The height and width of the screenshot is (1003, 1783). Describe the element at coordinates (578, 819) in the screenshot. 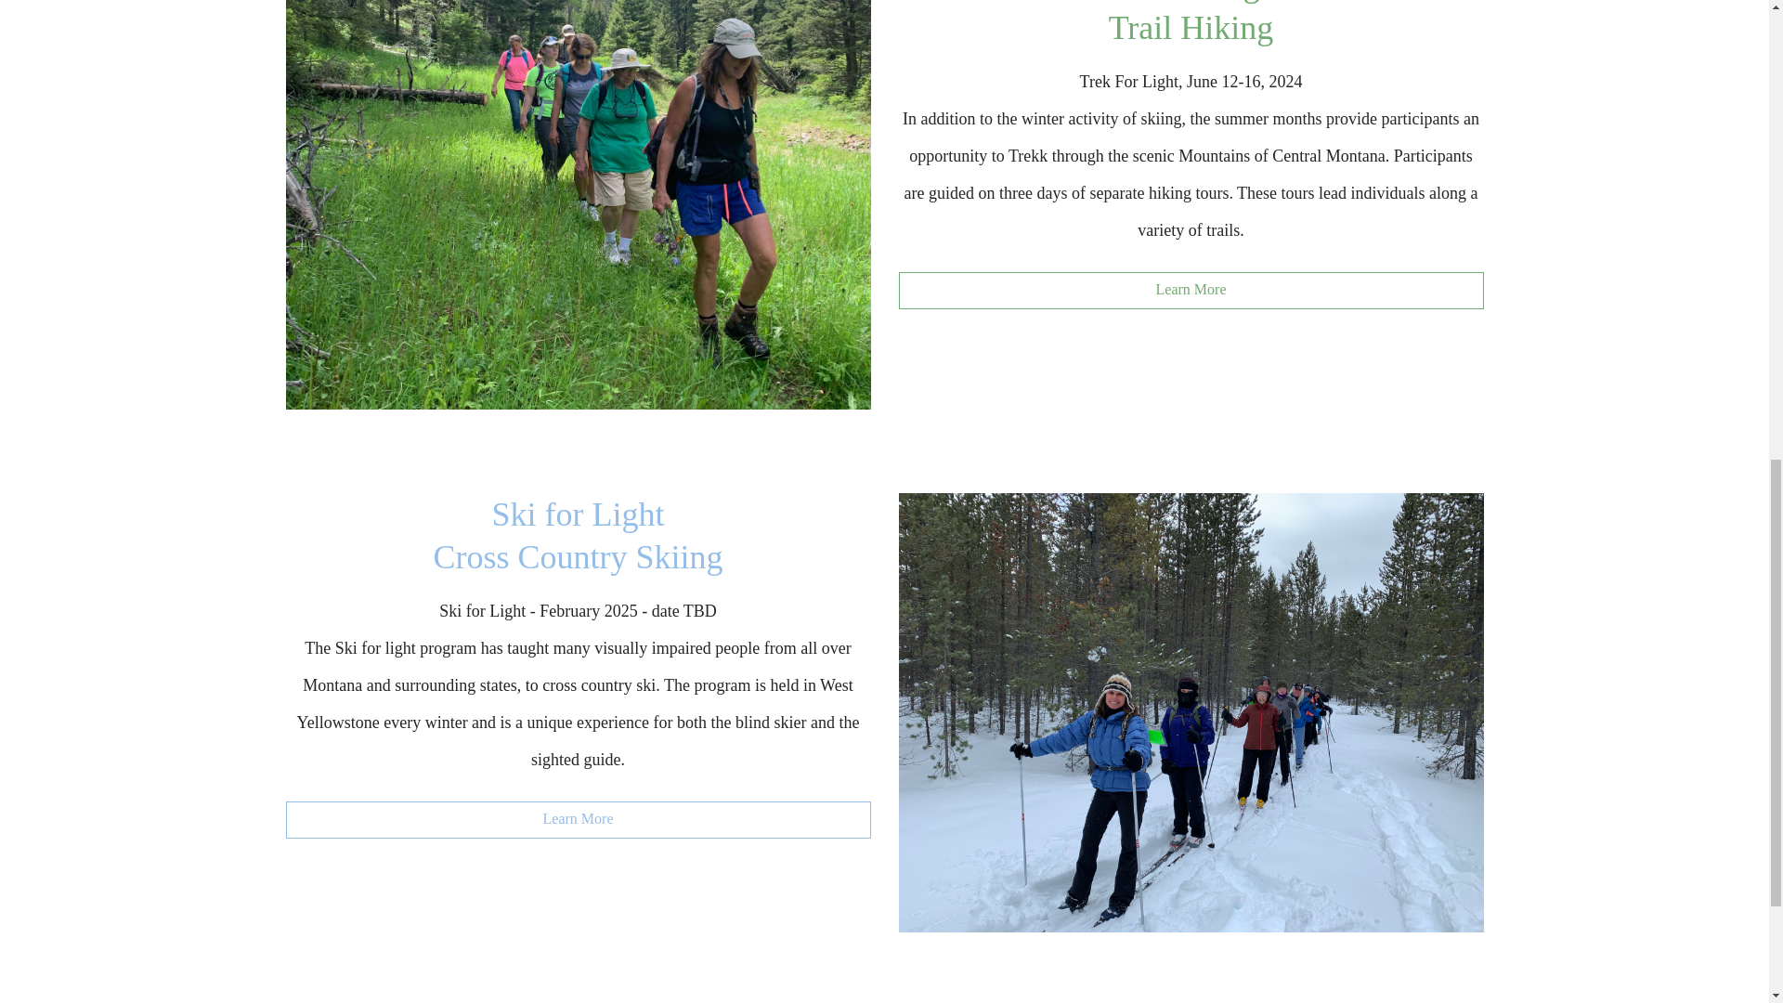

I see `Learn More` at that location.